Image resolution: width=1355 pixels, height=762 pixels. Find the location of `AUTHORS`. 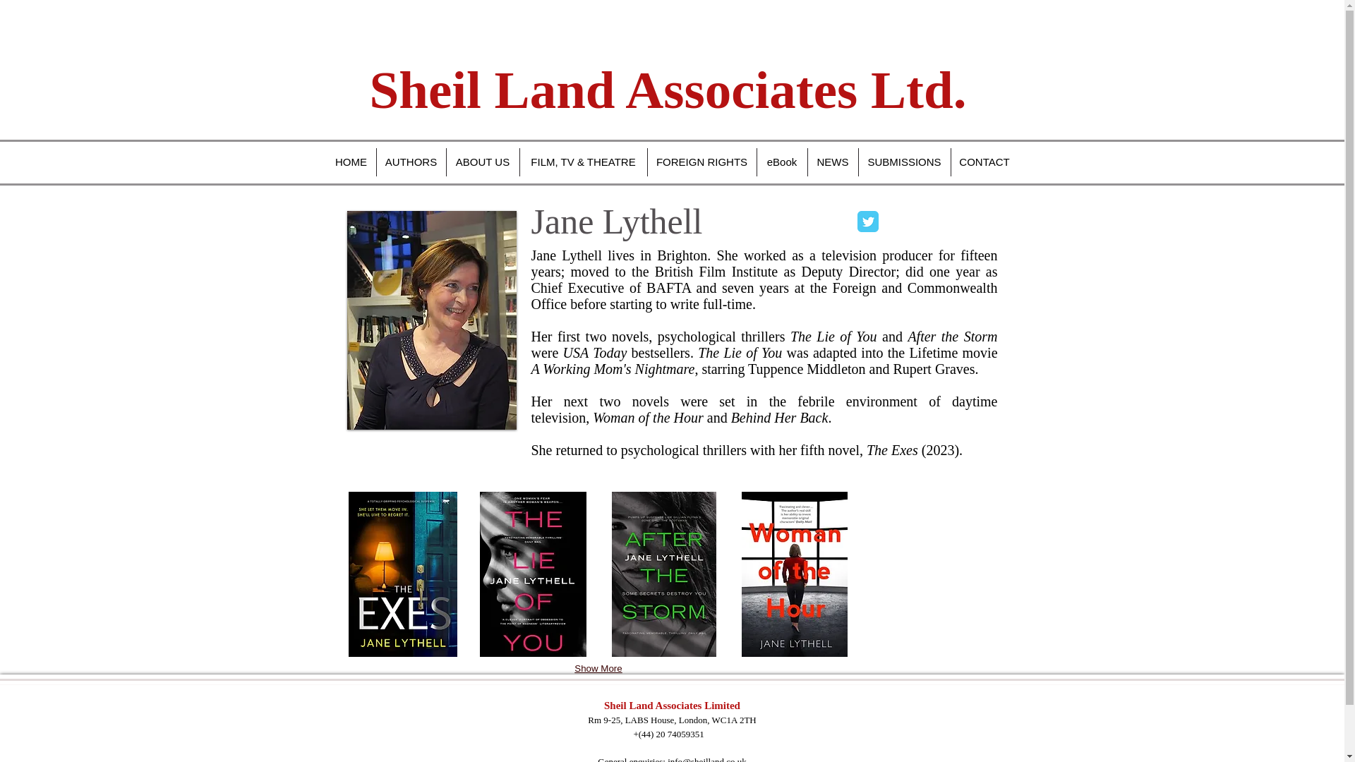

AUTHORS is located at coordinates (411, 162).